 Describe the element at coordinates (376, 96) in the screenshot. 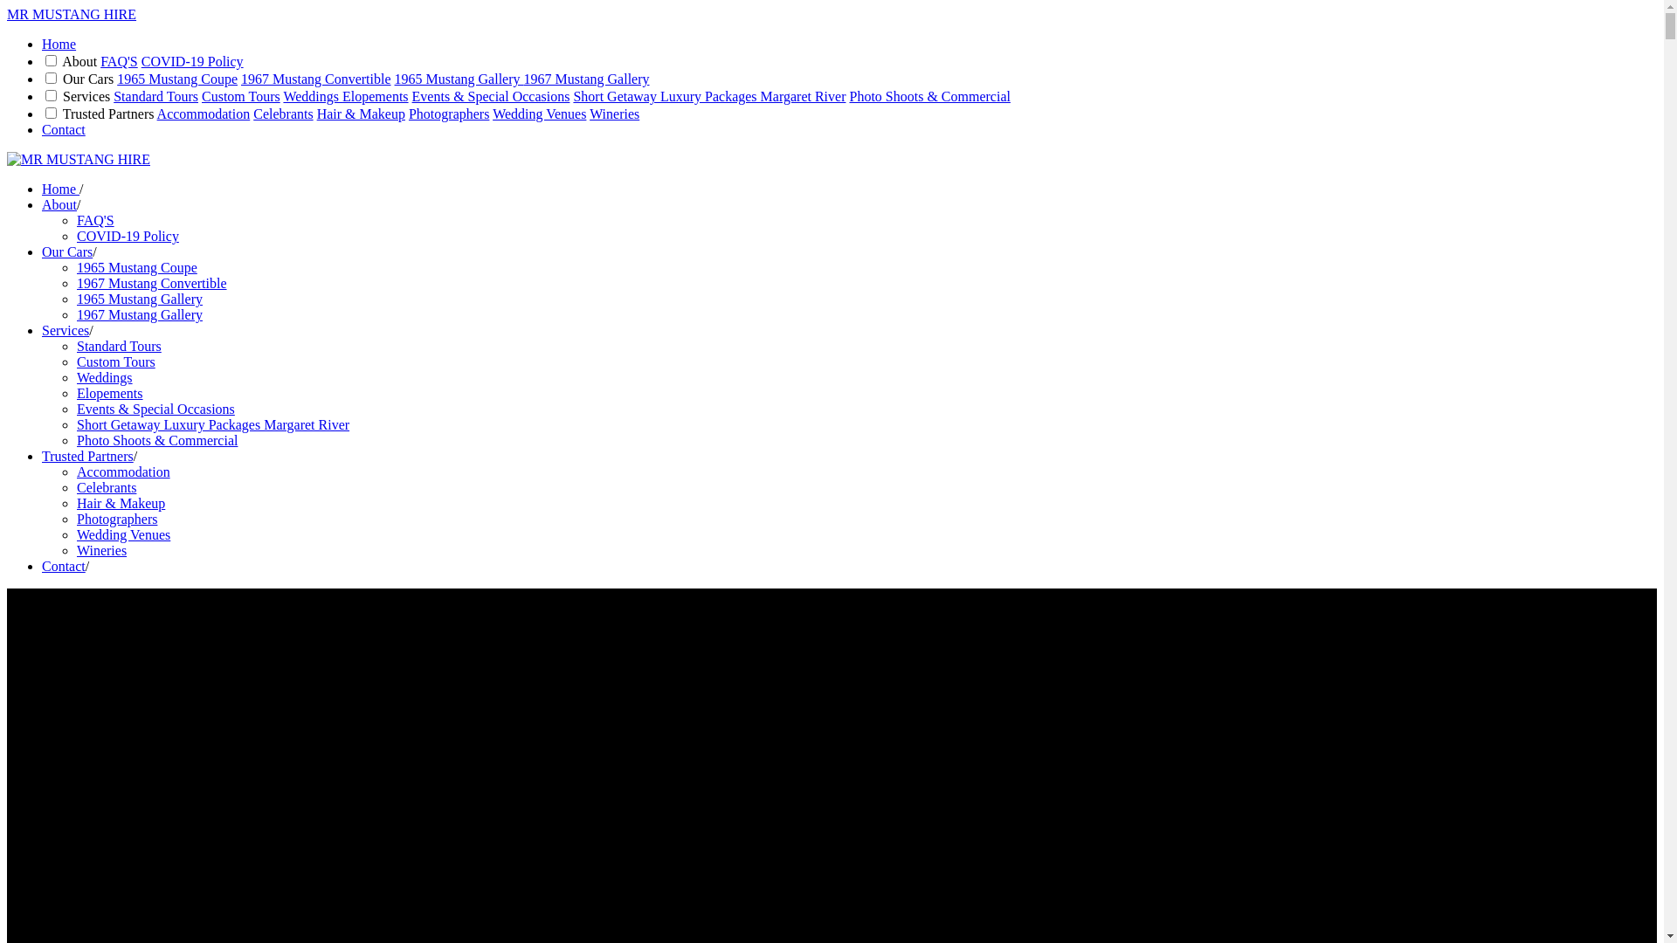

I see `Elopements` at that location.